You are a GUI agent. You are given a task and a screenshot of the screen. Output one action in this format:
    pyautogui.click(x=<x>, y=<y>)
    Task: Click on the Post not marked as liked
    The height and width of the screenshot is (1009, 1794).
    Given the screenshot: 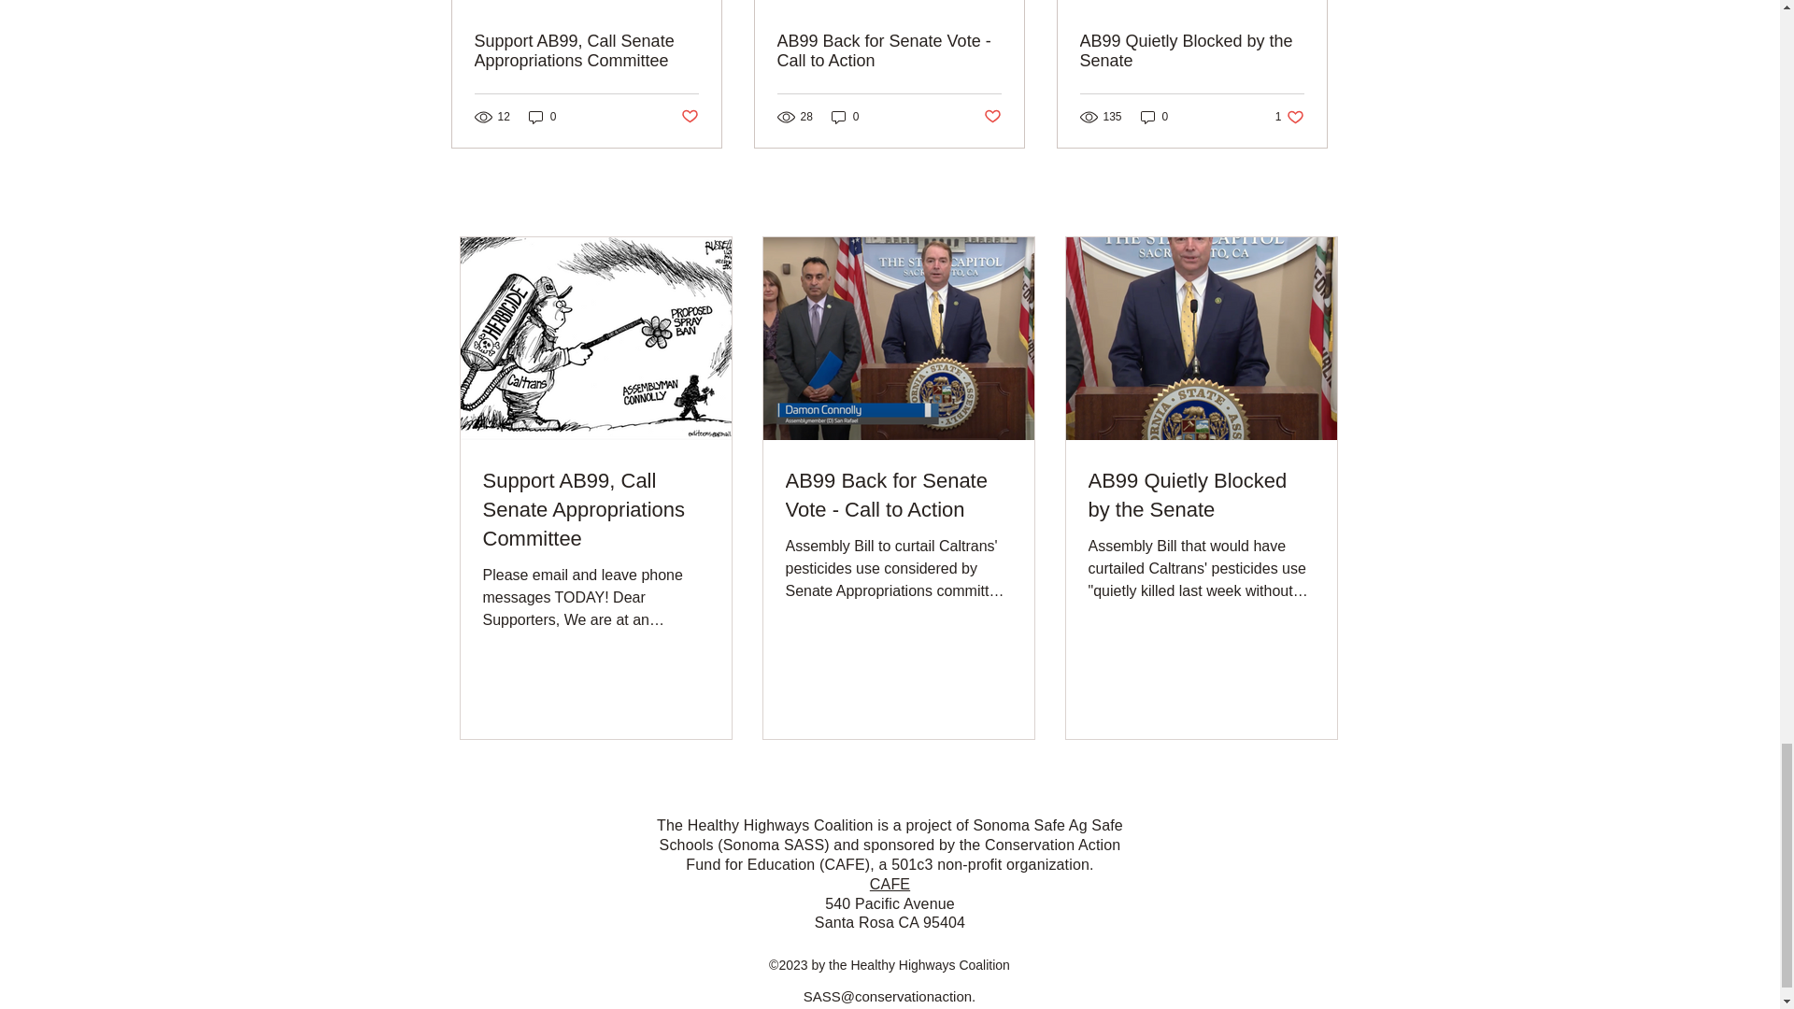 What is the action you would take?
    pyautogui.click(x=688, y=117)
    